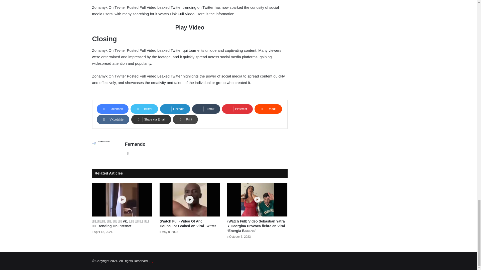 The width and height of the screenshot is (481, 270). I want to click on LinkedIn, so click(175, 109).